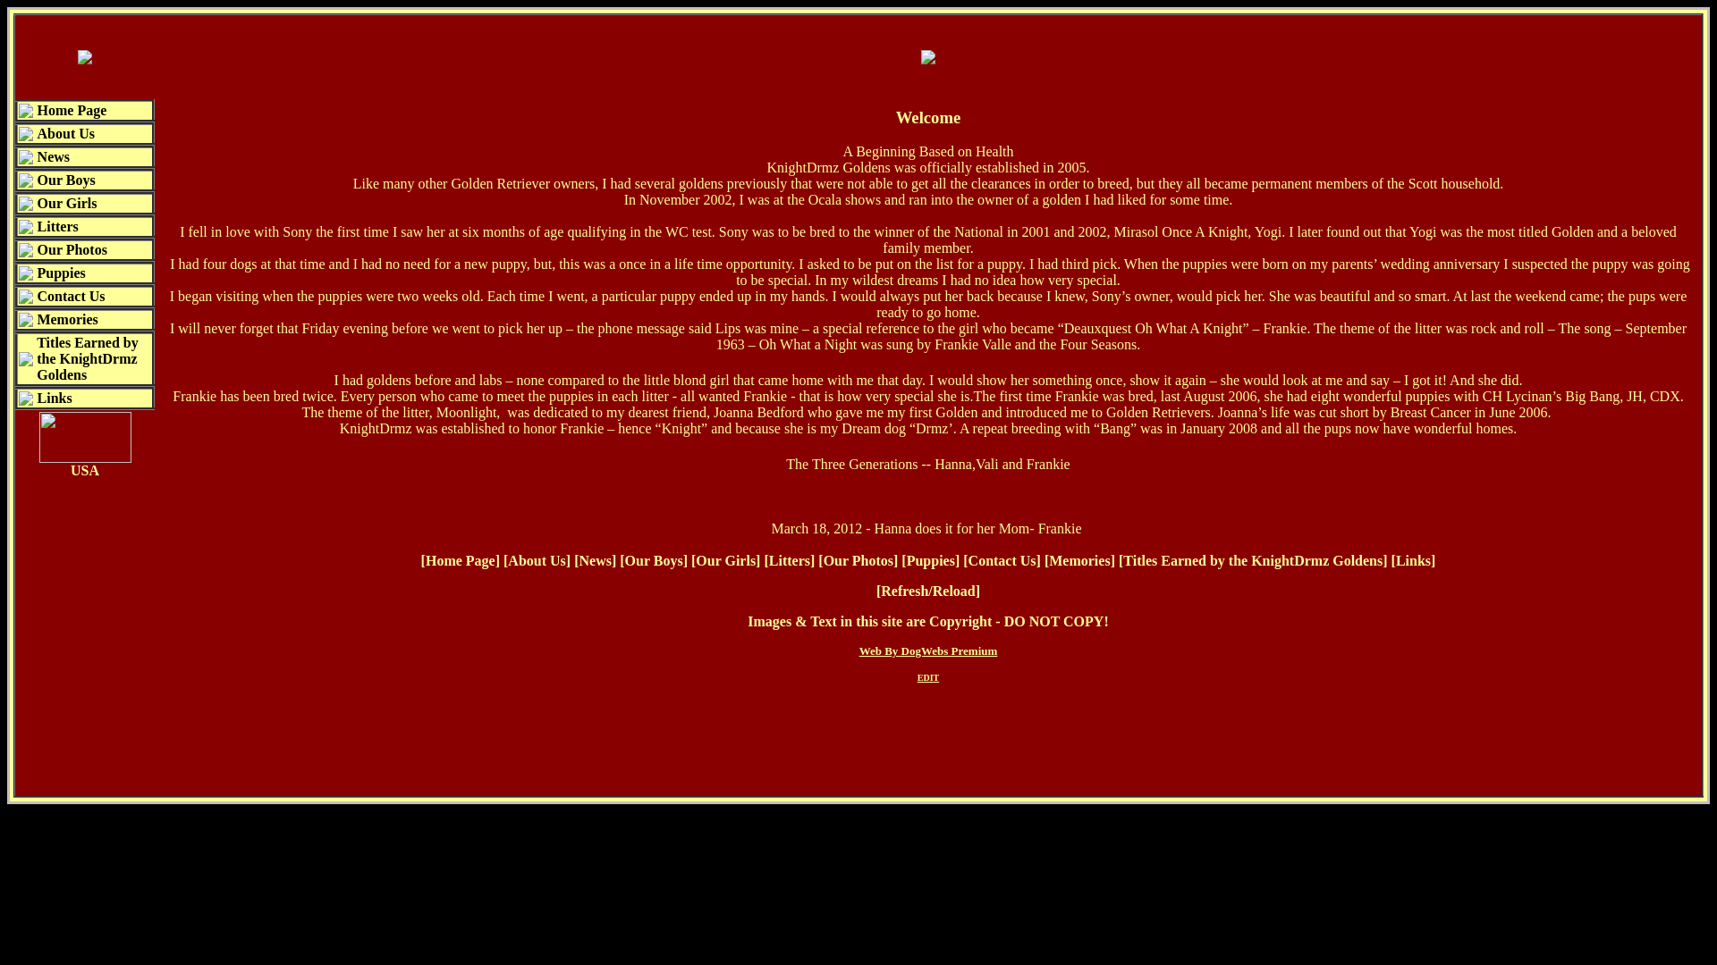 The image size is (1717, 965). What do you see at coordinates (654, 560) in the screenshot?
I see `Our Boys` at bounding box center [654, 560].